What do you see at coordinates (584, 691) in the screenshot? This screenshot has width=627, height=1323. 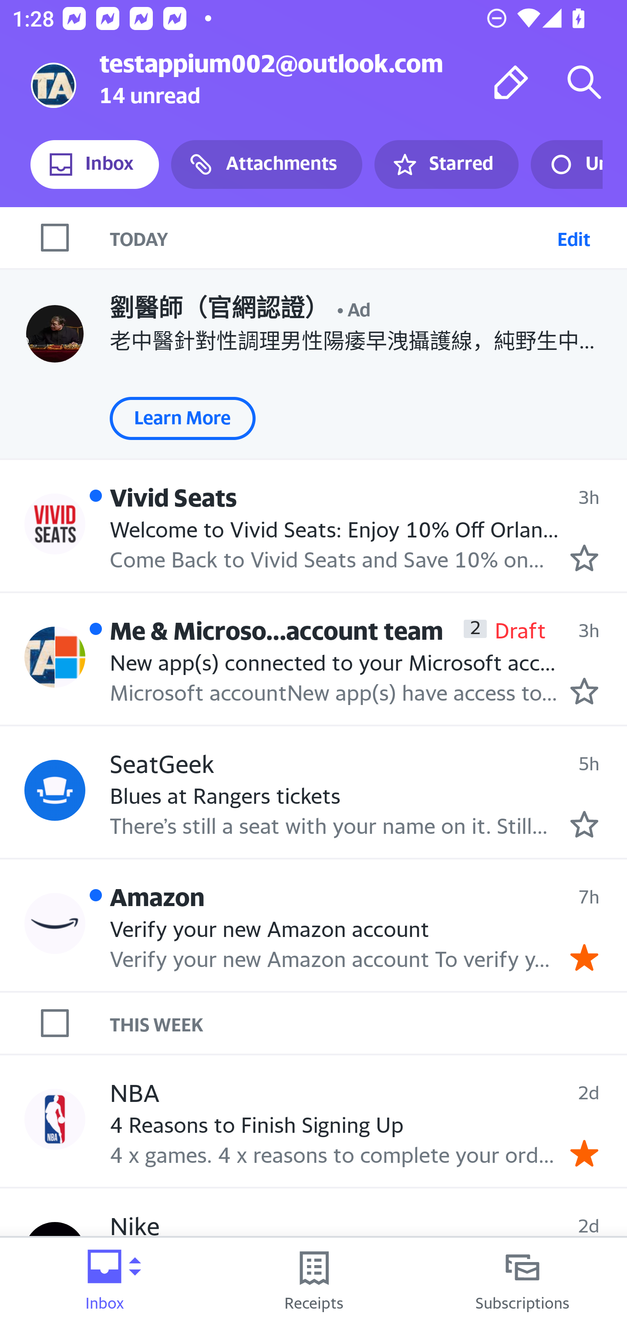 I see `Mark as starred.` at bounding box center [584, 691].